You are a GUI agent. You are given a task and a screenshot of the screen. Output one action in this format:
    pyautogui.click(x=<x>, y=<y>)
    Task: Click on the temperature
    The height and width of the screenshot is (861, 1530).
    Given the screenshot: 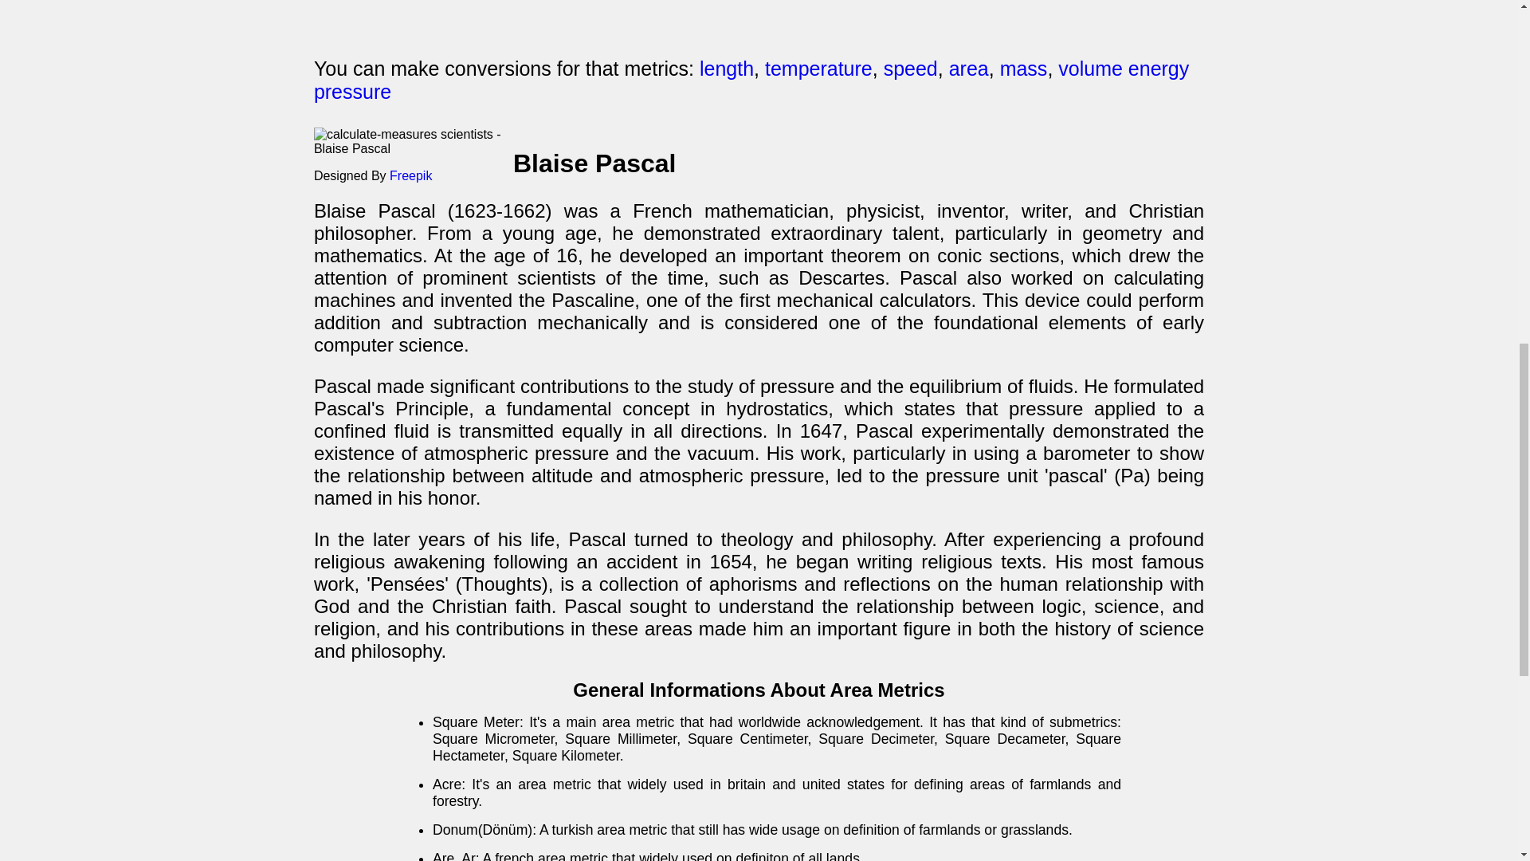 What is the action you would take?
    pyautogui.click(x=818, y=69)
    